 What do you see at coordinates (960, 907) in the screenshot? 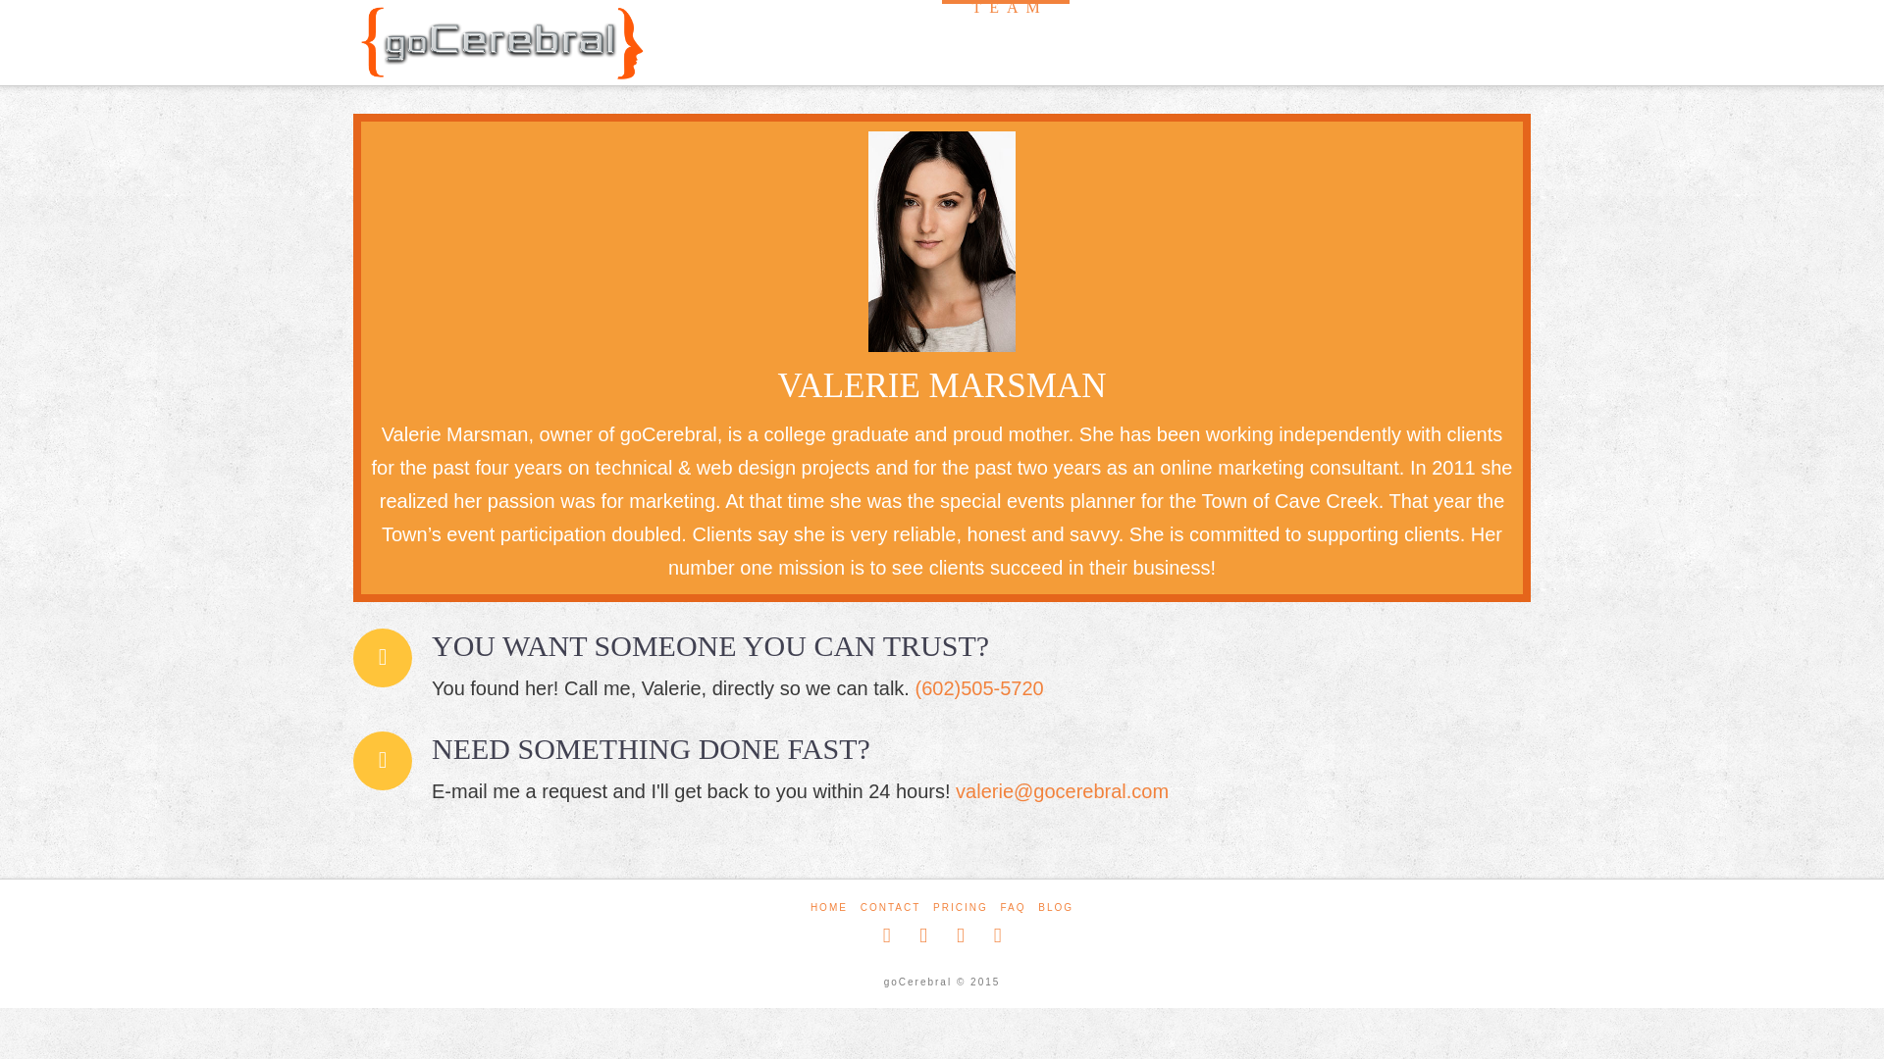
I see `PRICING` at bounding box center [960, 907].